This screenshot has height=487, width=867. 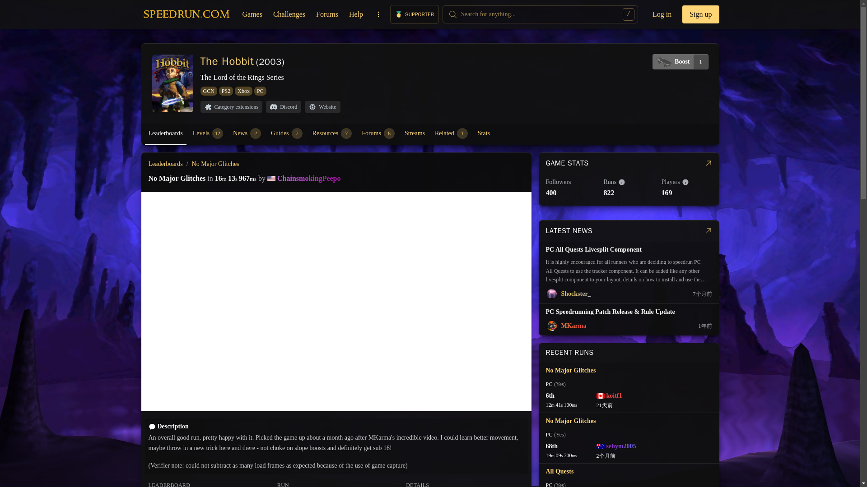 I want to click on GCN, so click(x=700, y=14).